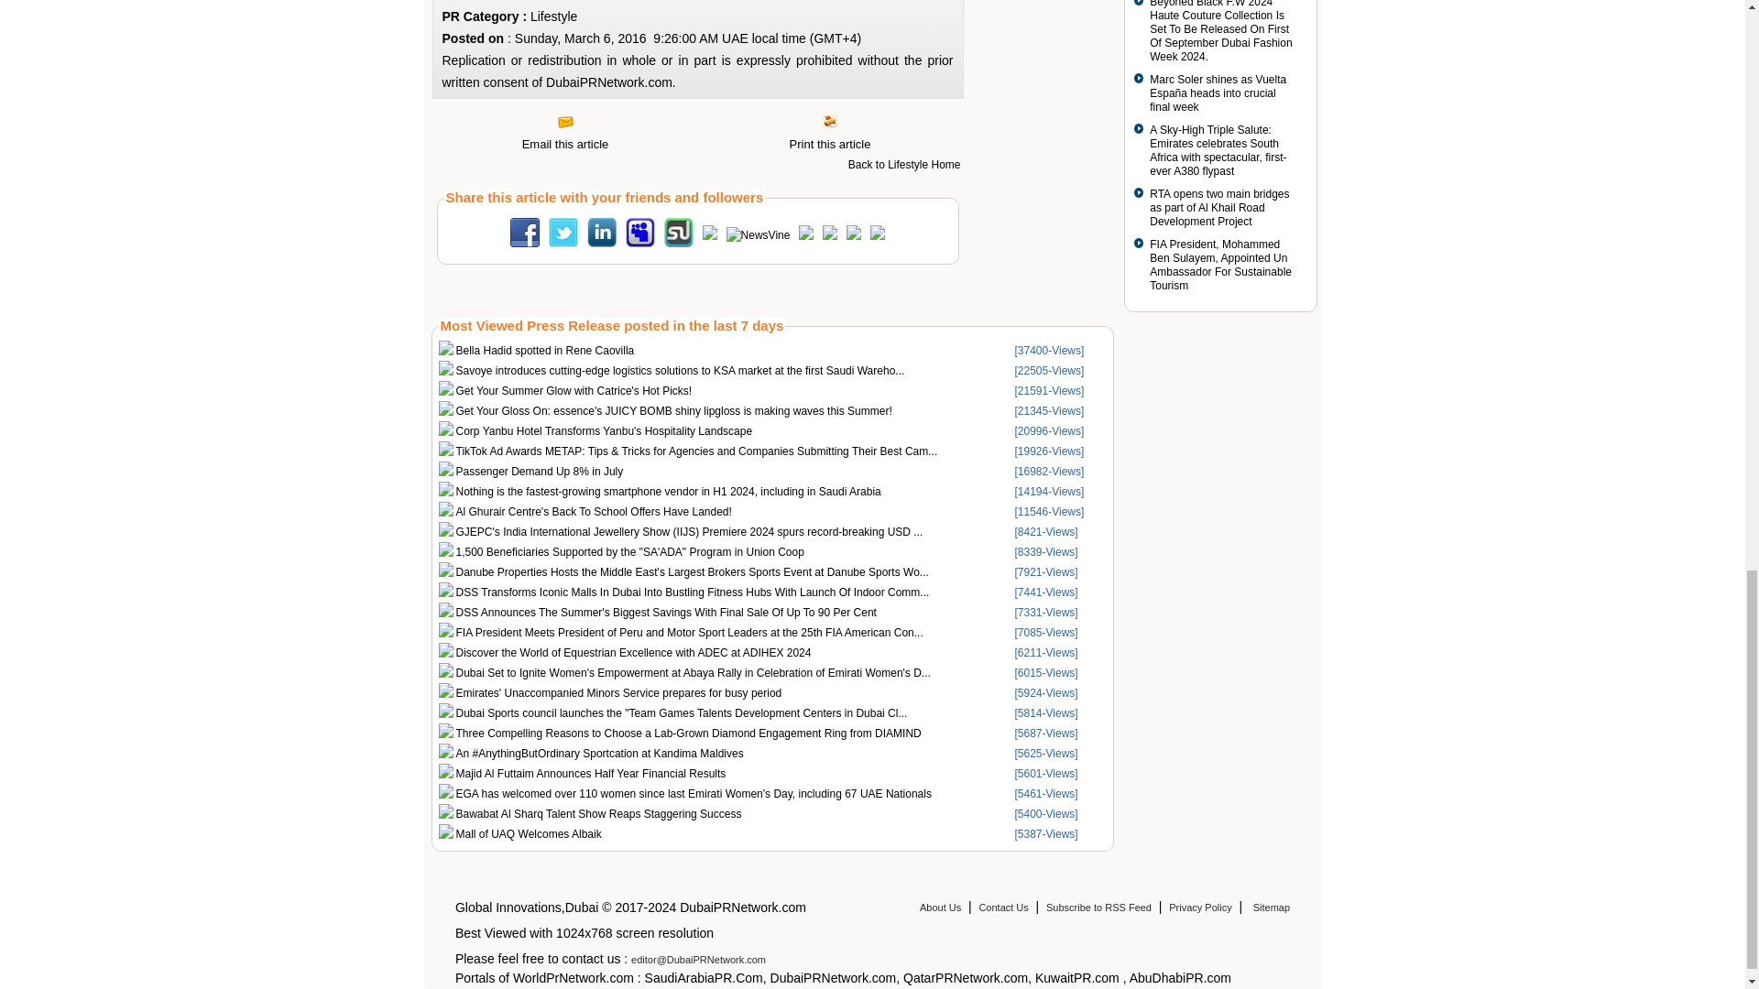 This screenshot has width=1759, height=989. Describe the element at coordinates (830, 235) in the screenshot. I see `Folkd` at that location.